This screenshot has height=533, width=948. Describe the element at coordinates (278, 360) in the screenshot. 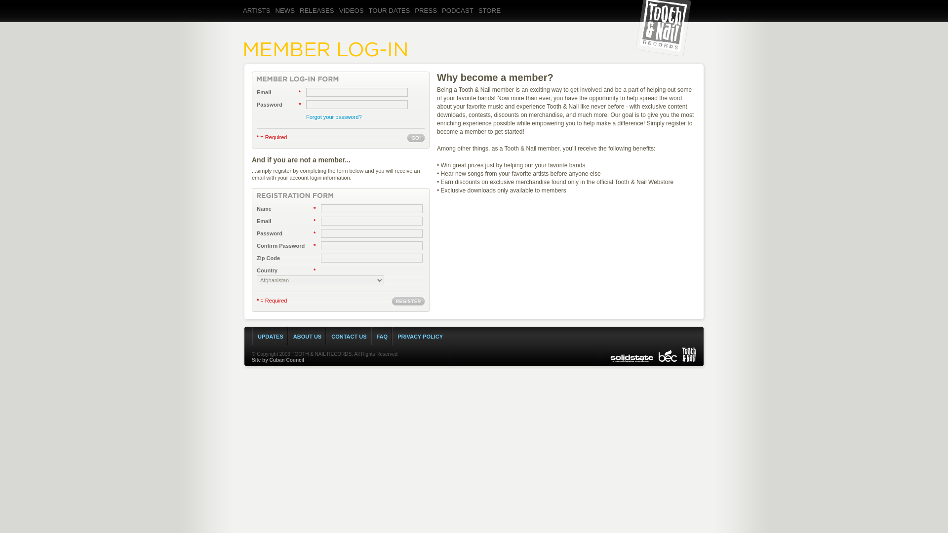

I see `Site by Cuban Council` at that location.